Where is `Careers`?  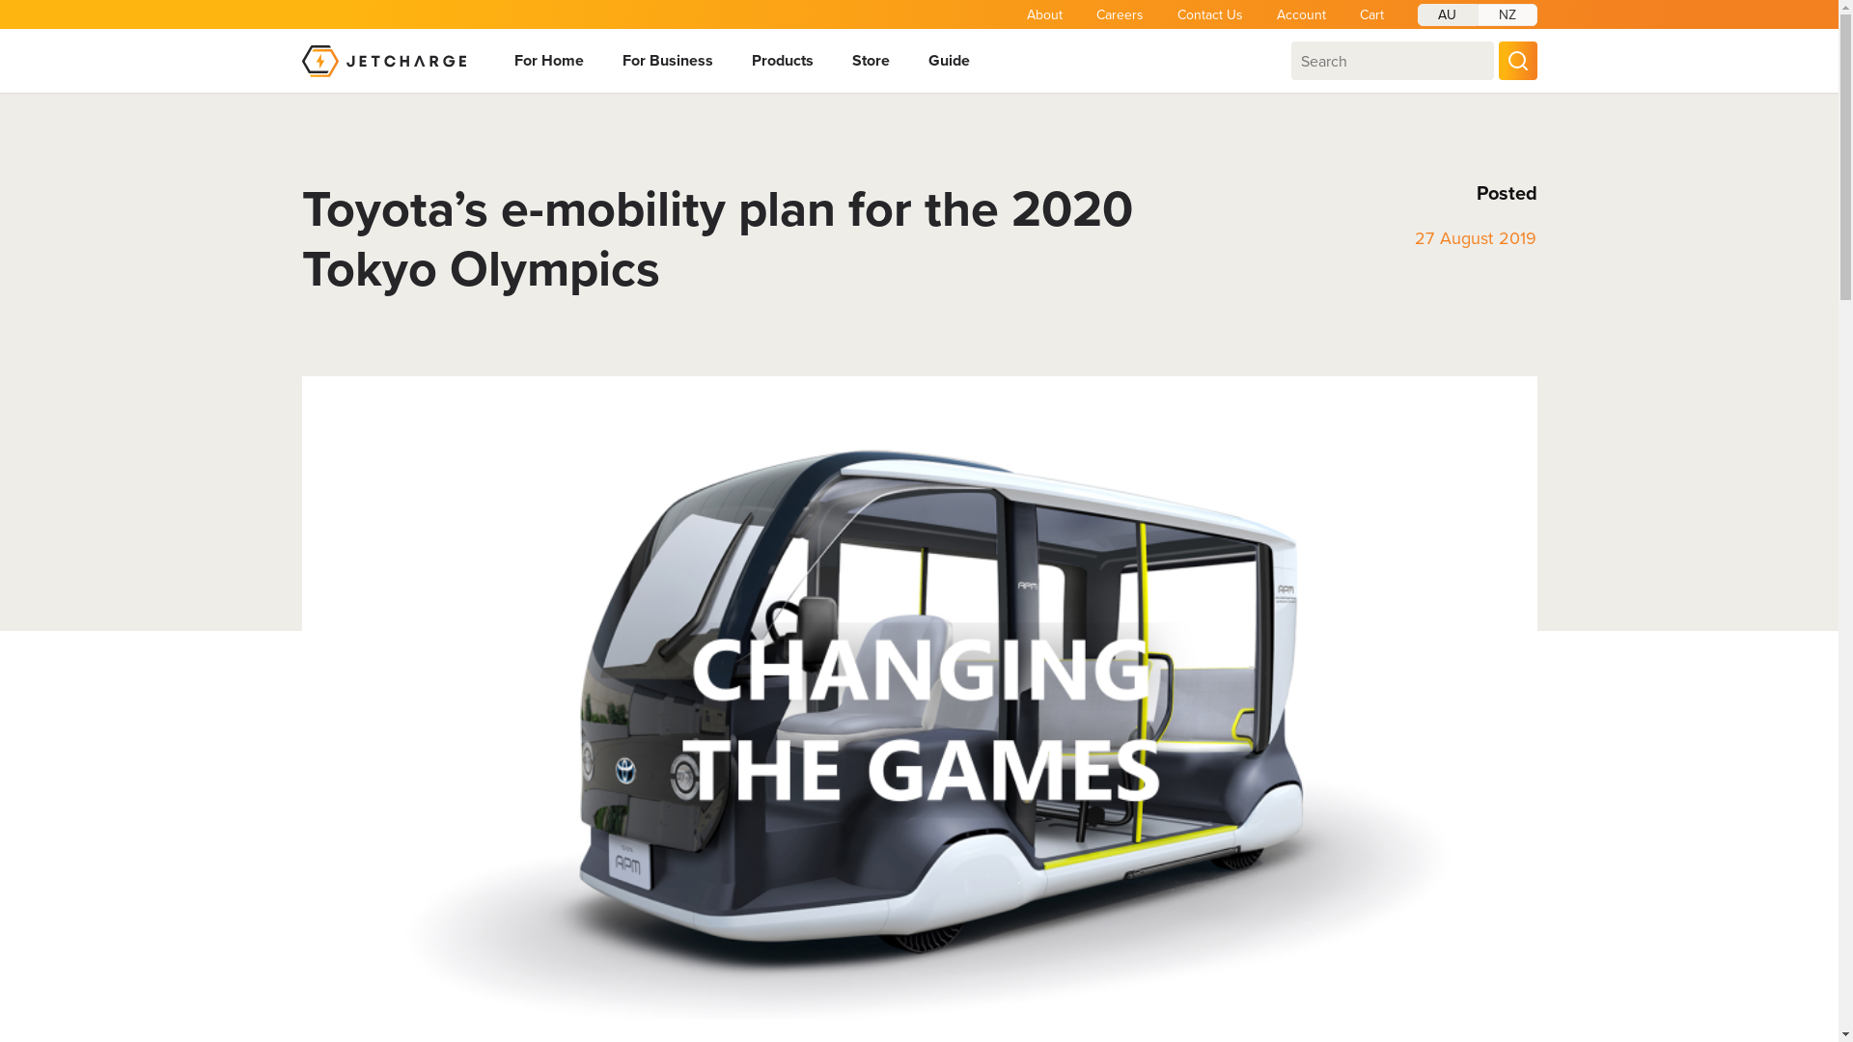 Careers is located at coordinates (1120, 14).